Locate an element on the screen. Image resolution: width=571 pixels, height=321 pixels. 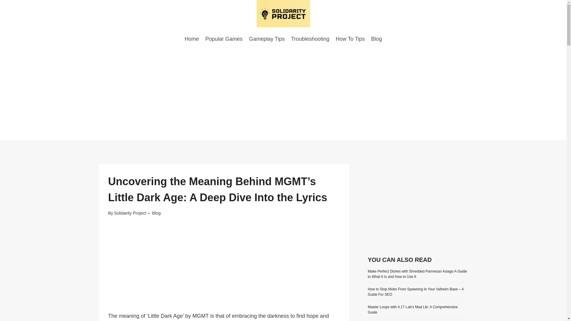
Troubleshooting is located at coordinates (310, 39).